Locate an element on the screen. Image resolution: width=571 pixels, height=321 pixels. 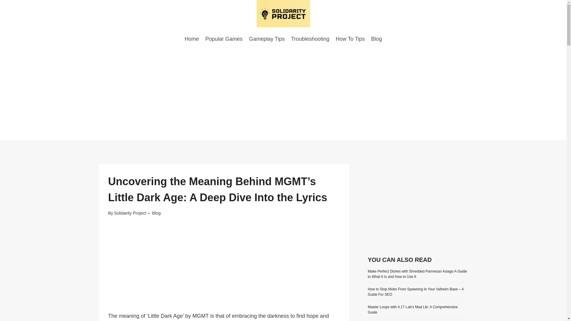
Troubleshooting is located at coordinates (310, 39).